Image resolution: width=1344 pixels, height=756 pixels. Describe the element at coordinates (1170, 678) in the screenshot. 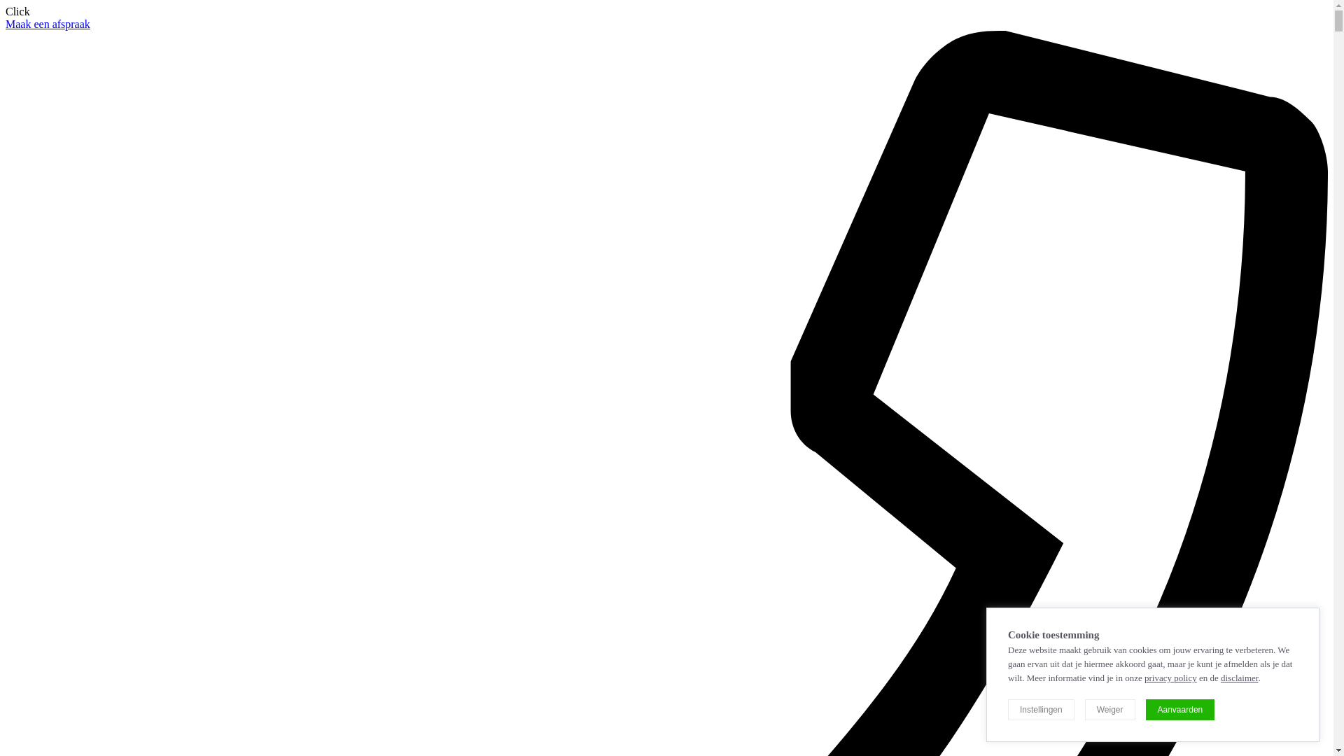

I see `privacy policy` at that location.